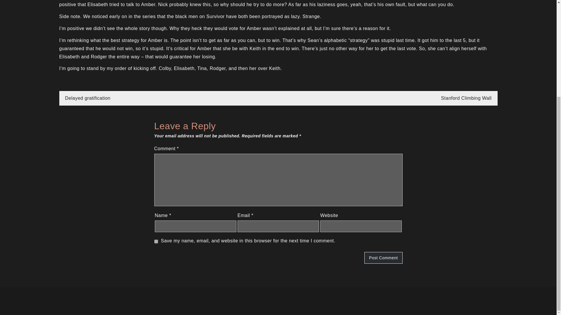 This screenshot has height=315, width=561. What do you see at coordinates (383, 258) in the screenshot?
I see `Post Comment` at bounding box center [383, 258].